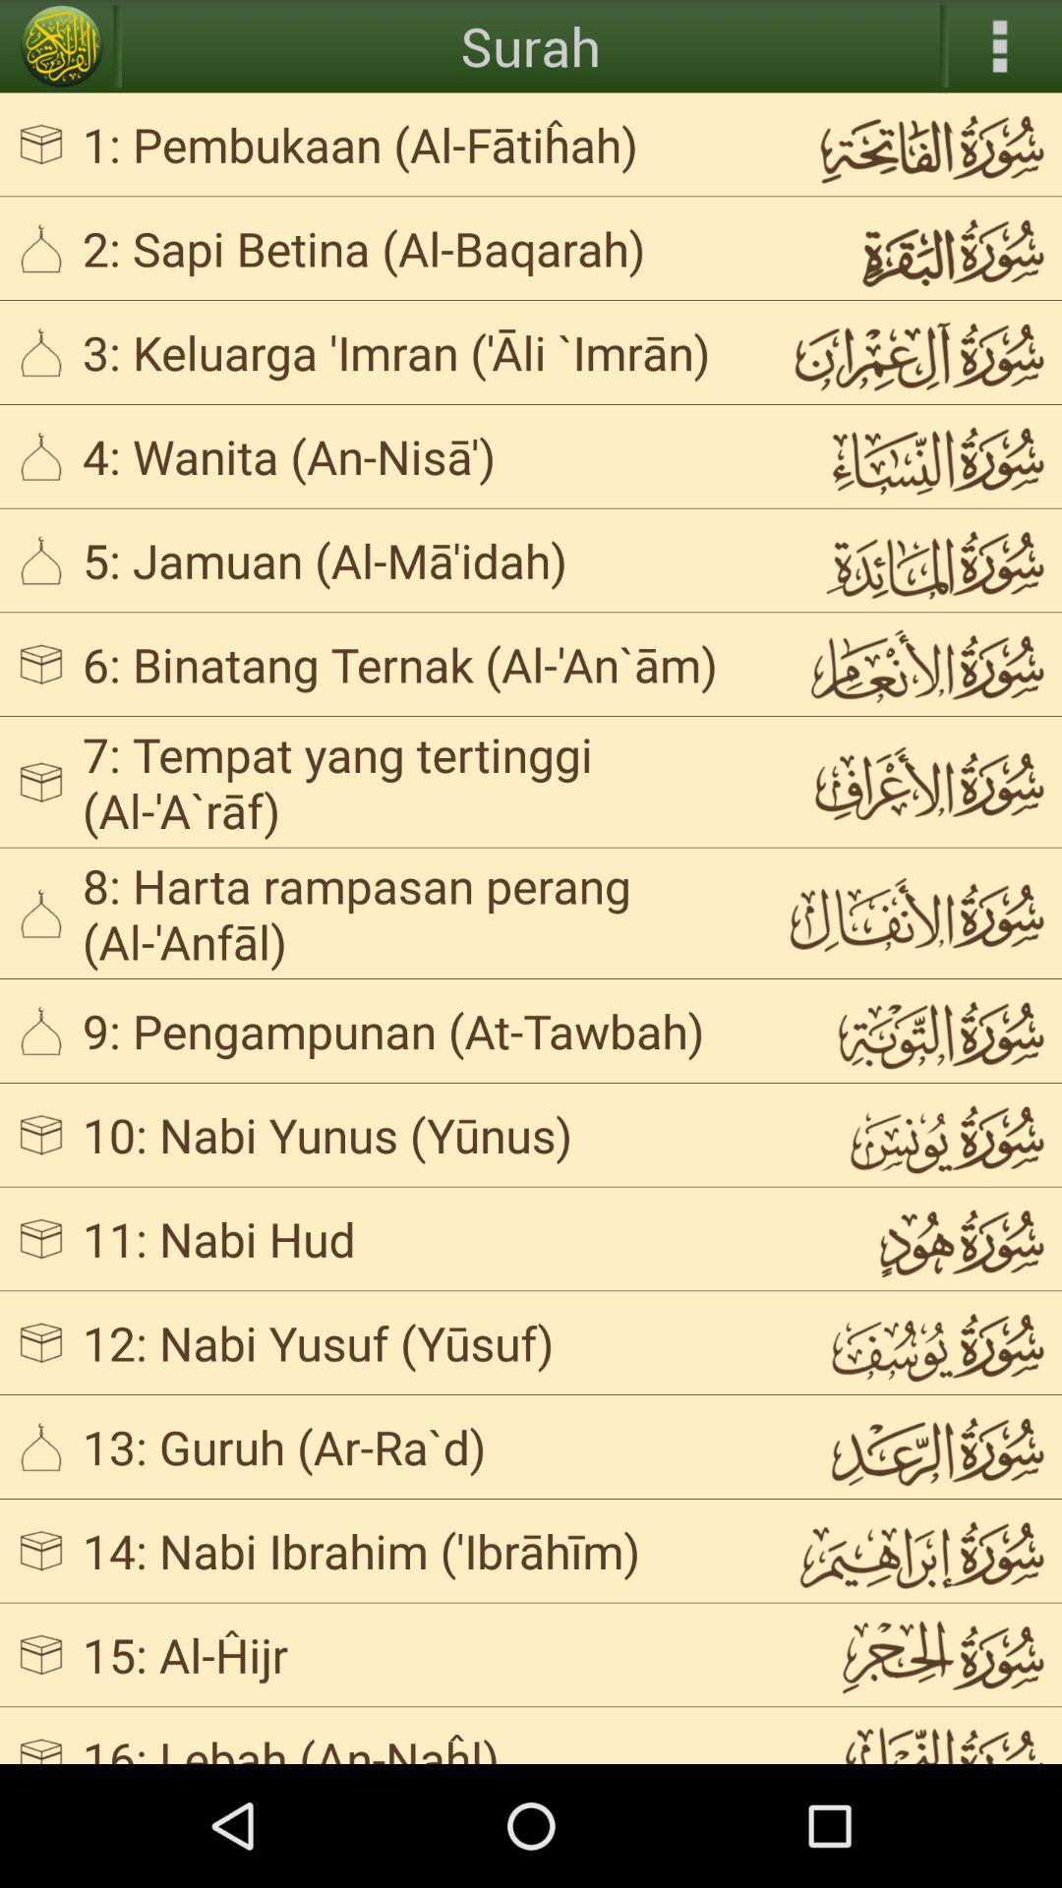  What do you see at coordinates (419, 352) in the screenshot?
I see `scroll until the 3 keluarga imran item` at bounding box center [419, 352].